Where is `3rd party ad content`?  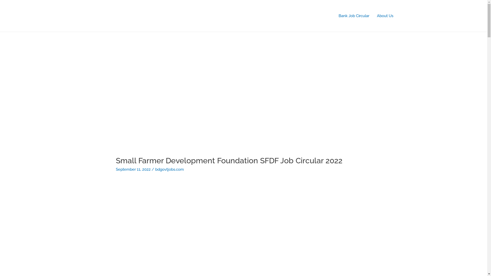 3rd party ad content is located at coordinates (243, 90).